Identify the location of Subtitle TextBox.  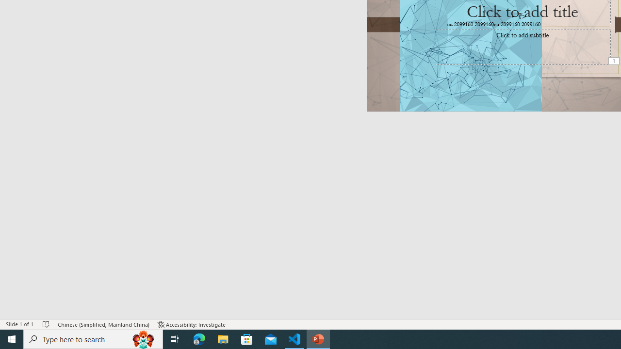
(523, 47).